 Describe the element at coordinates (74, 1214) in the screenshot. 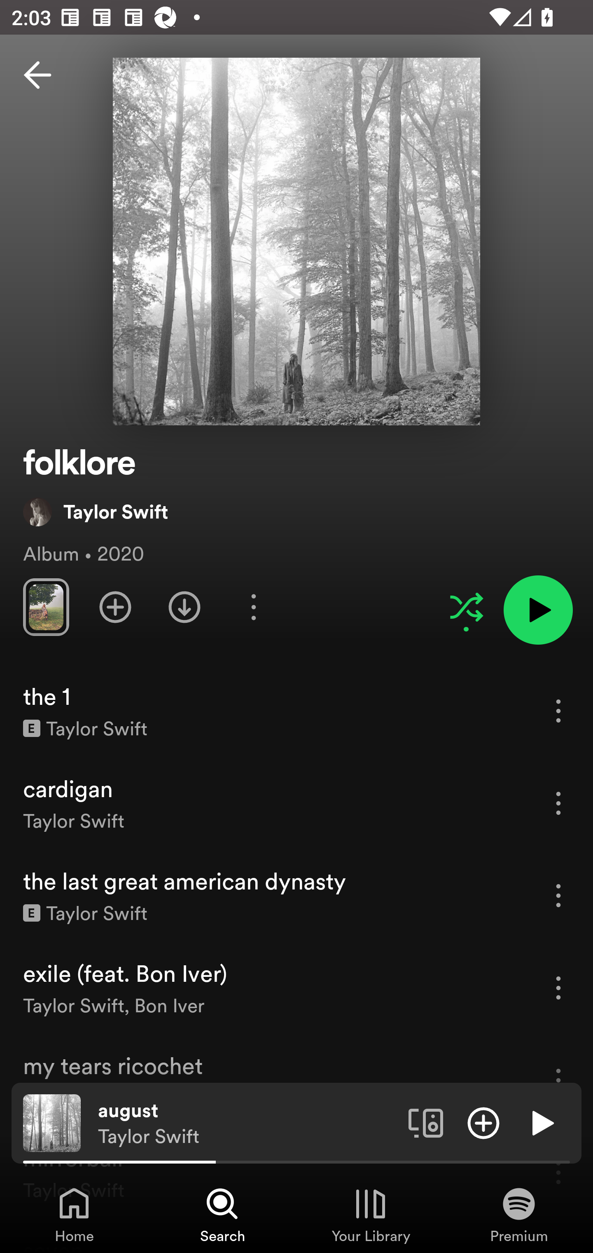

I see `Home, Tab 1 of 4 Home Home` at that location.